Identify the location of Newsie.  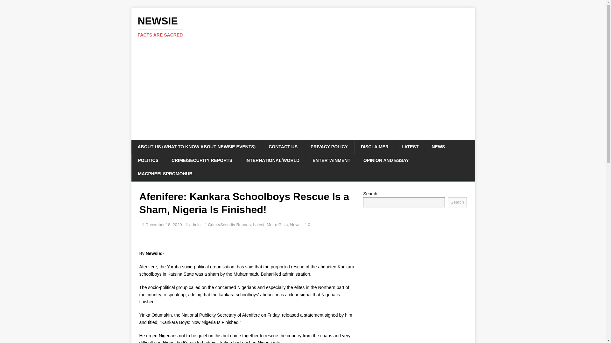
(303, 26).